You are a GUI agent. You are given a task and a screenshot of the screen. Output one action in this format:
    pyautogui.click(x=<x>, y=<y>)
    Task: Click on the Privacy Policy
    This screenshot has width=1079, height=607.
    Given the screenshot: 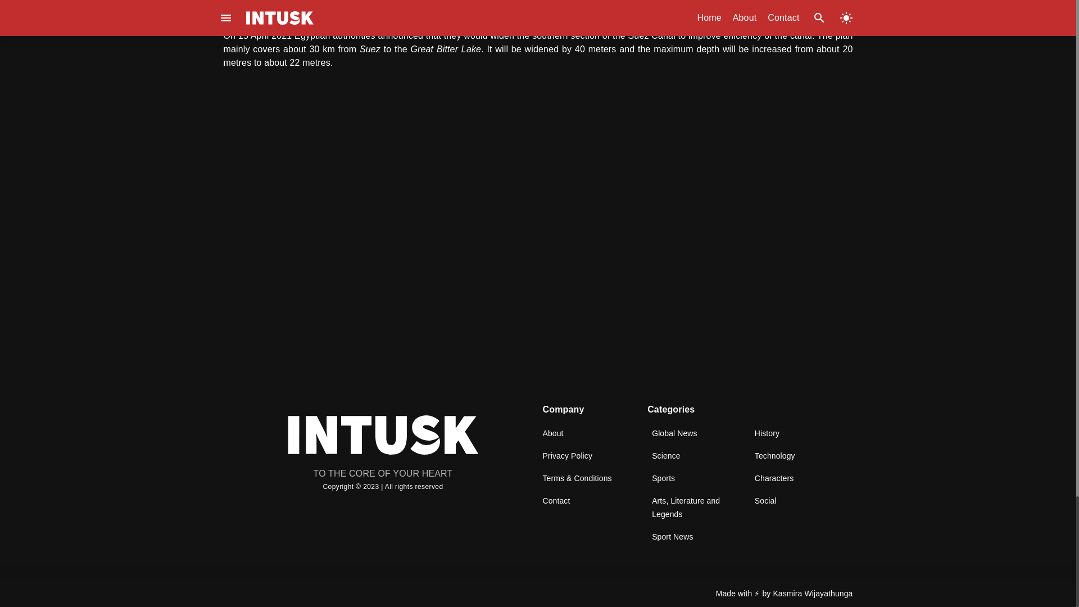 What is the action you would take?
    pyautogui.click(x=568, y=455)
    